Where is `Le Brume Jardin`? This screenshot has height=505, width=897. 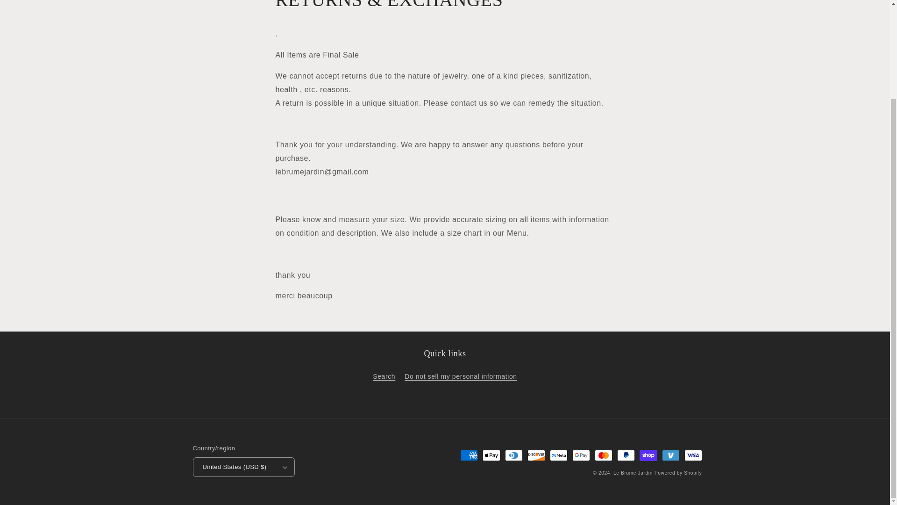
Le Brume Jardin is located at coordinates (633, 473).